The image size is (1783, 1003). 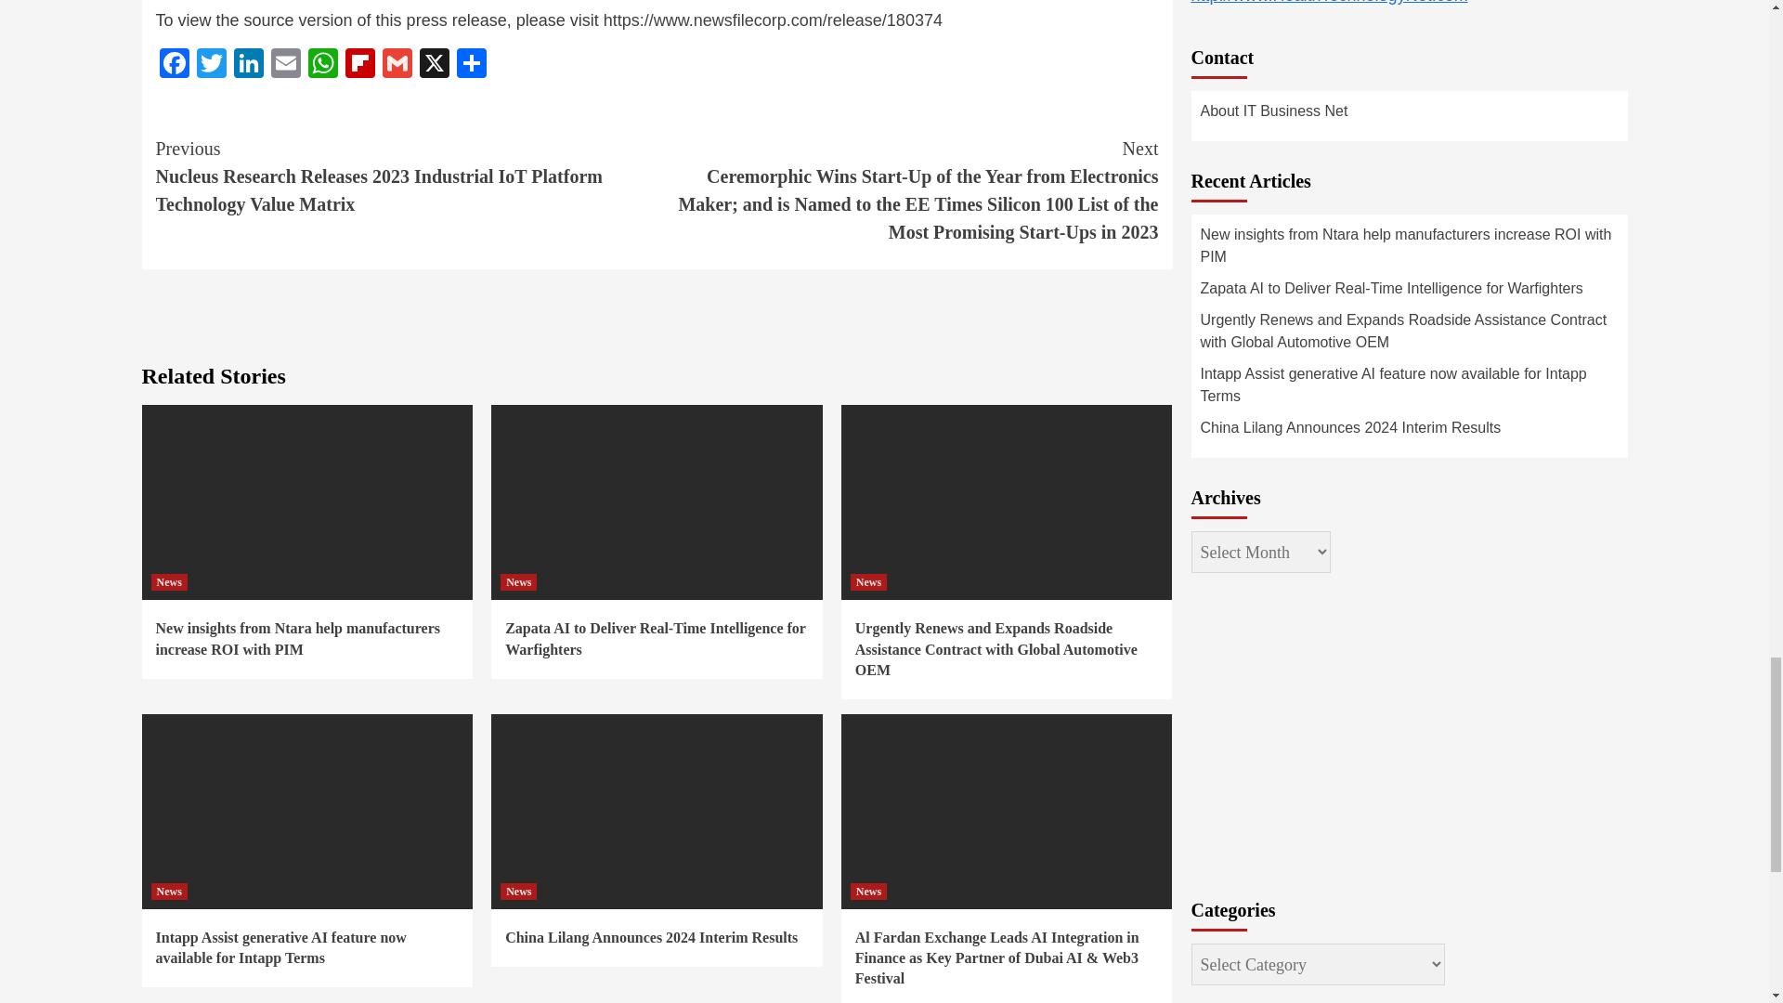 I want to click on Gmail, so click(x=397, y=65).